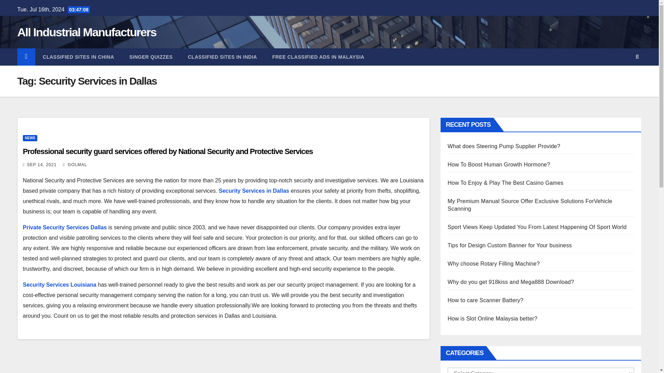  What do you see at coordinates (493, 264) in the screenshot?
I see `Why choose Rotary Filling Machine?` at bounding box center [493, 264].